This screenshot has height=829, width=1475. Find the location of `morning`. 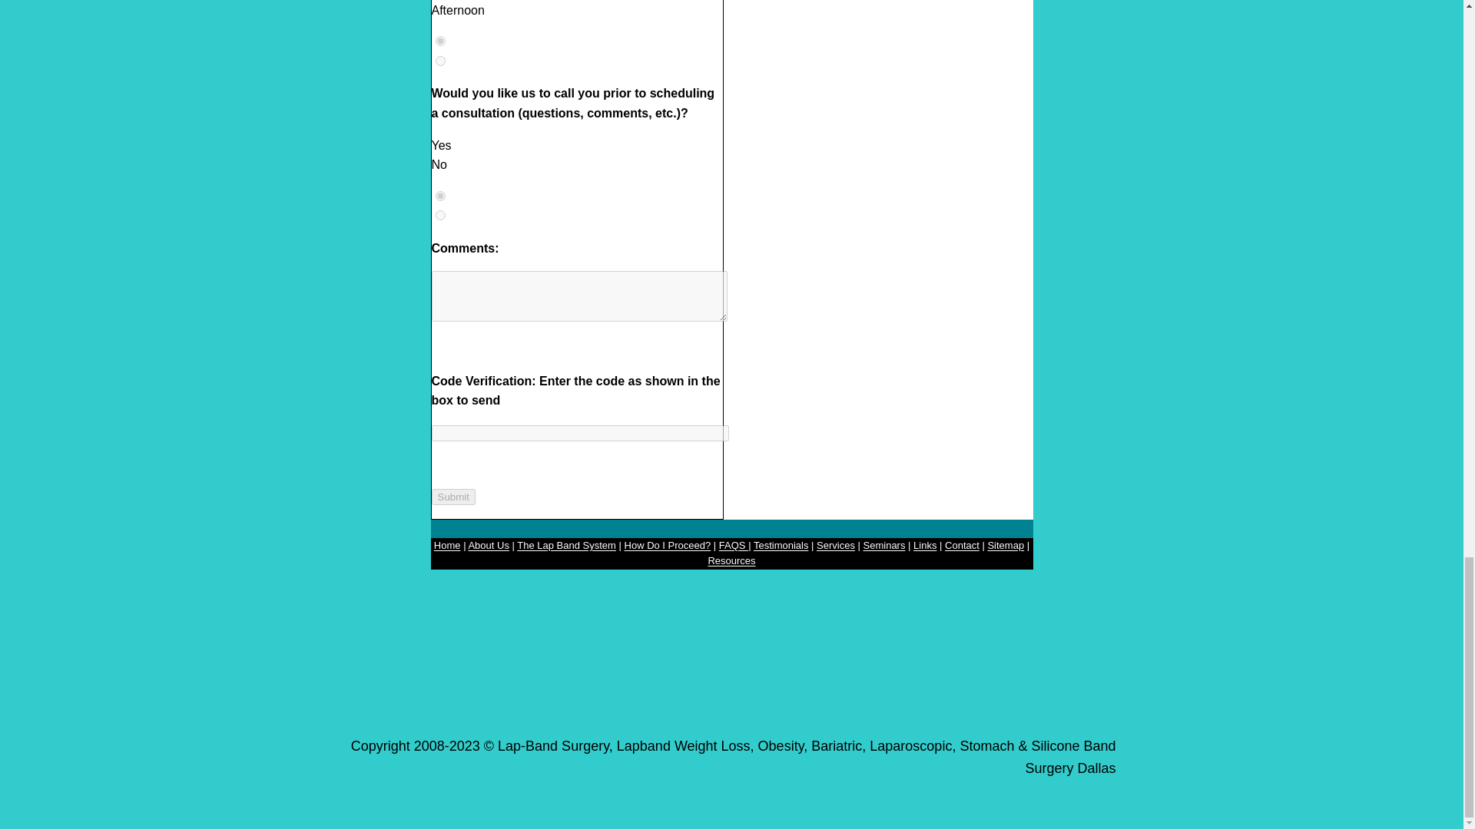

morning is located at coordinates (439, 41).